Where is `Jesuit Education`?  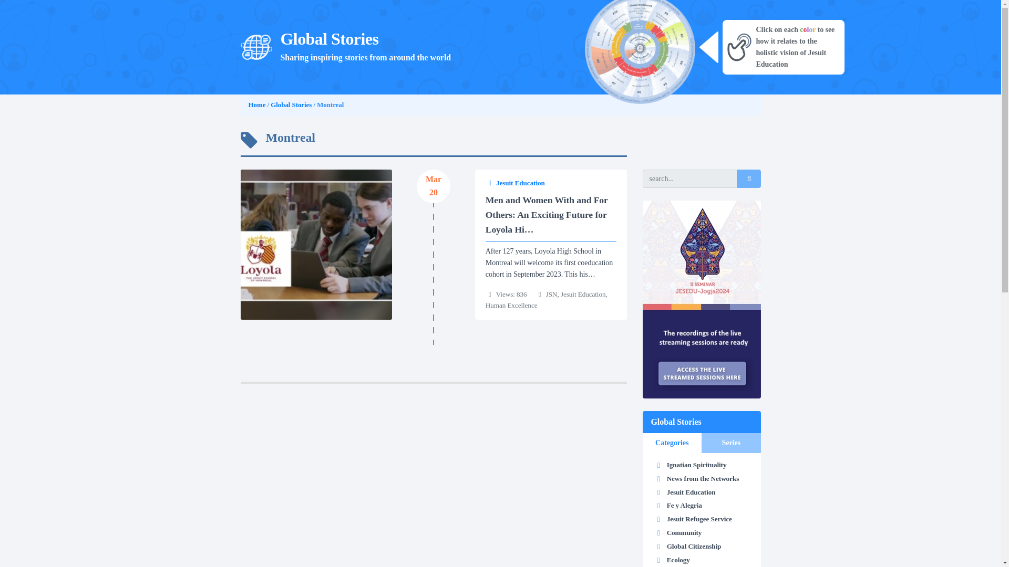 Jesuit Education is located at coordinates (583, 294).